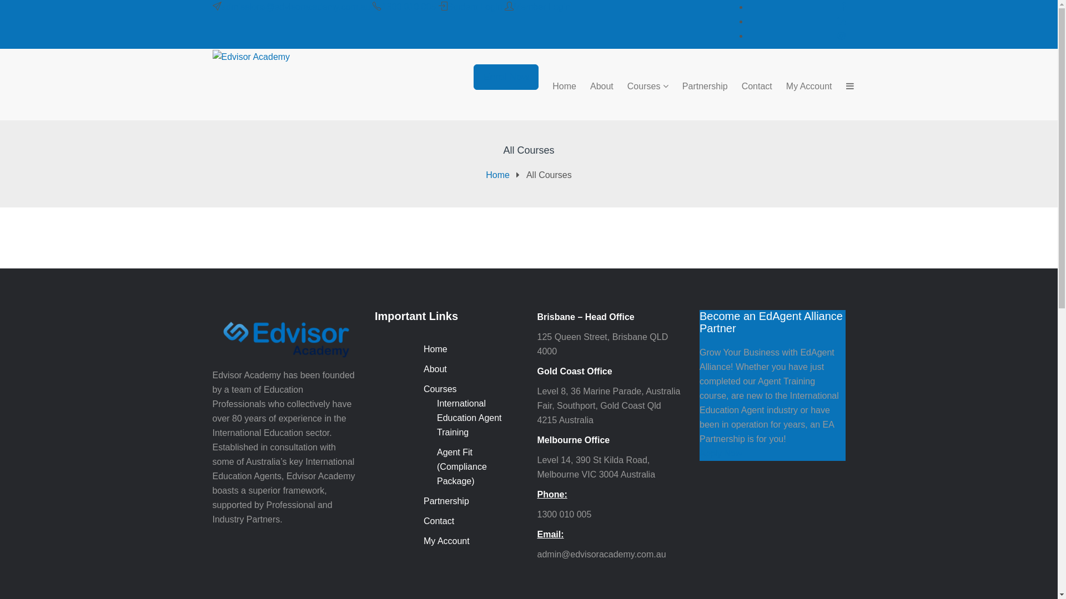  Describe the element at coordinates (295, 7) in the screenshot. I see `admissions@edvisoracademy.com.au` at that location.